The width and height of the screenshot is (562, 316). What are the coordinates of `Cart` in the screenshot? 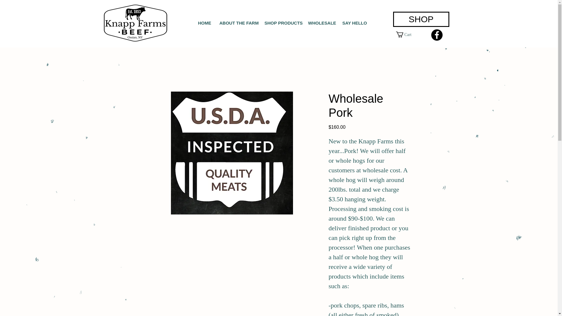 It's located at (406, 35).